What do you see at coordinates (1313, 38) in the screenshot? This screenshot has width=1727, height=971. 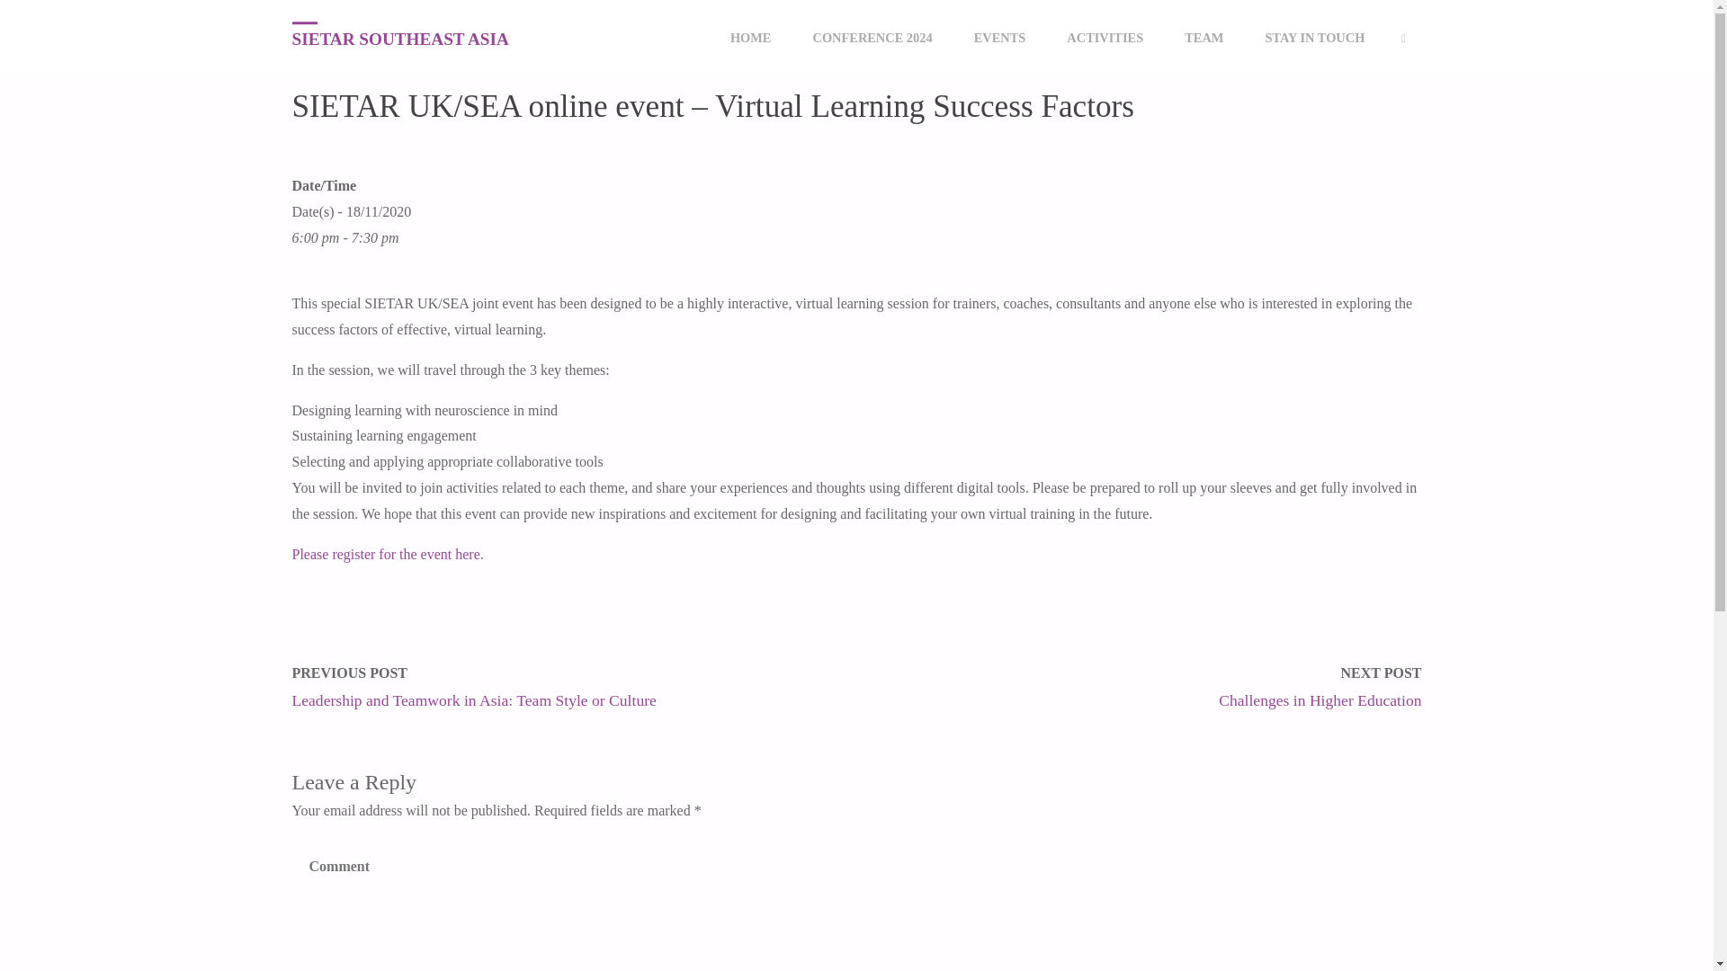 I see `STAY IN TOUCH` at bounding box center [1313, 38].